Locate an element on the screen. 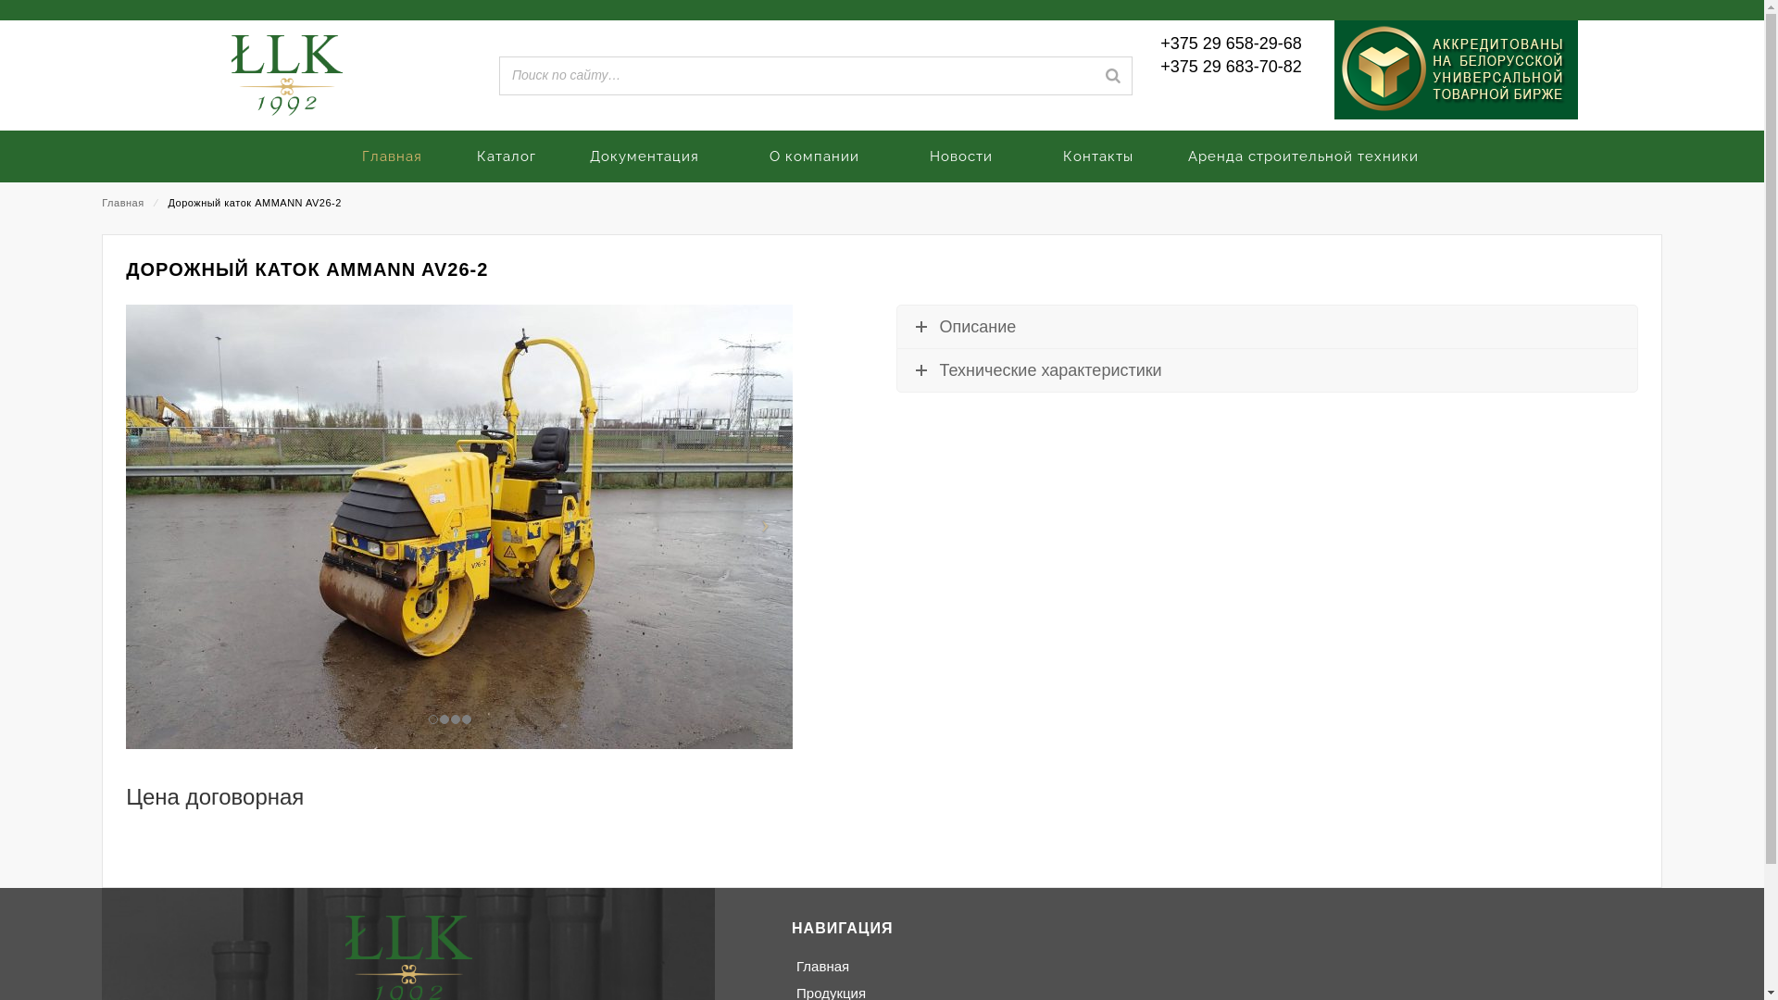 The height and width of the screenshot is (1000, 1778). +375 29 683-70-82 is located at coordinates (1232, 68).